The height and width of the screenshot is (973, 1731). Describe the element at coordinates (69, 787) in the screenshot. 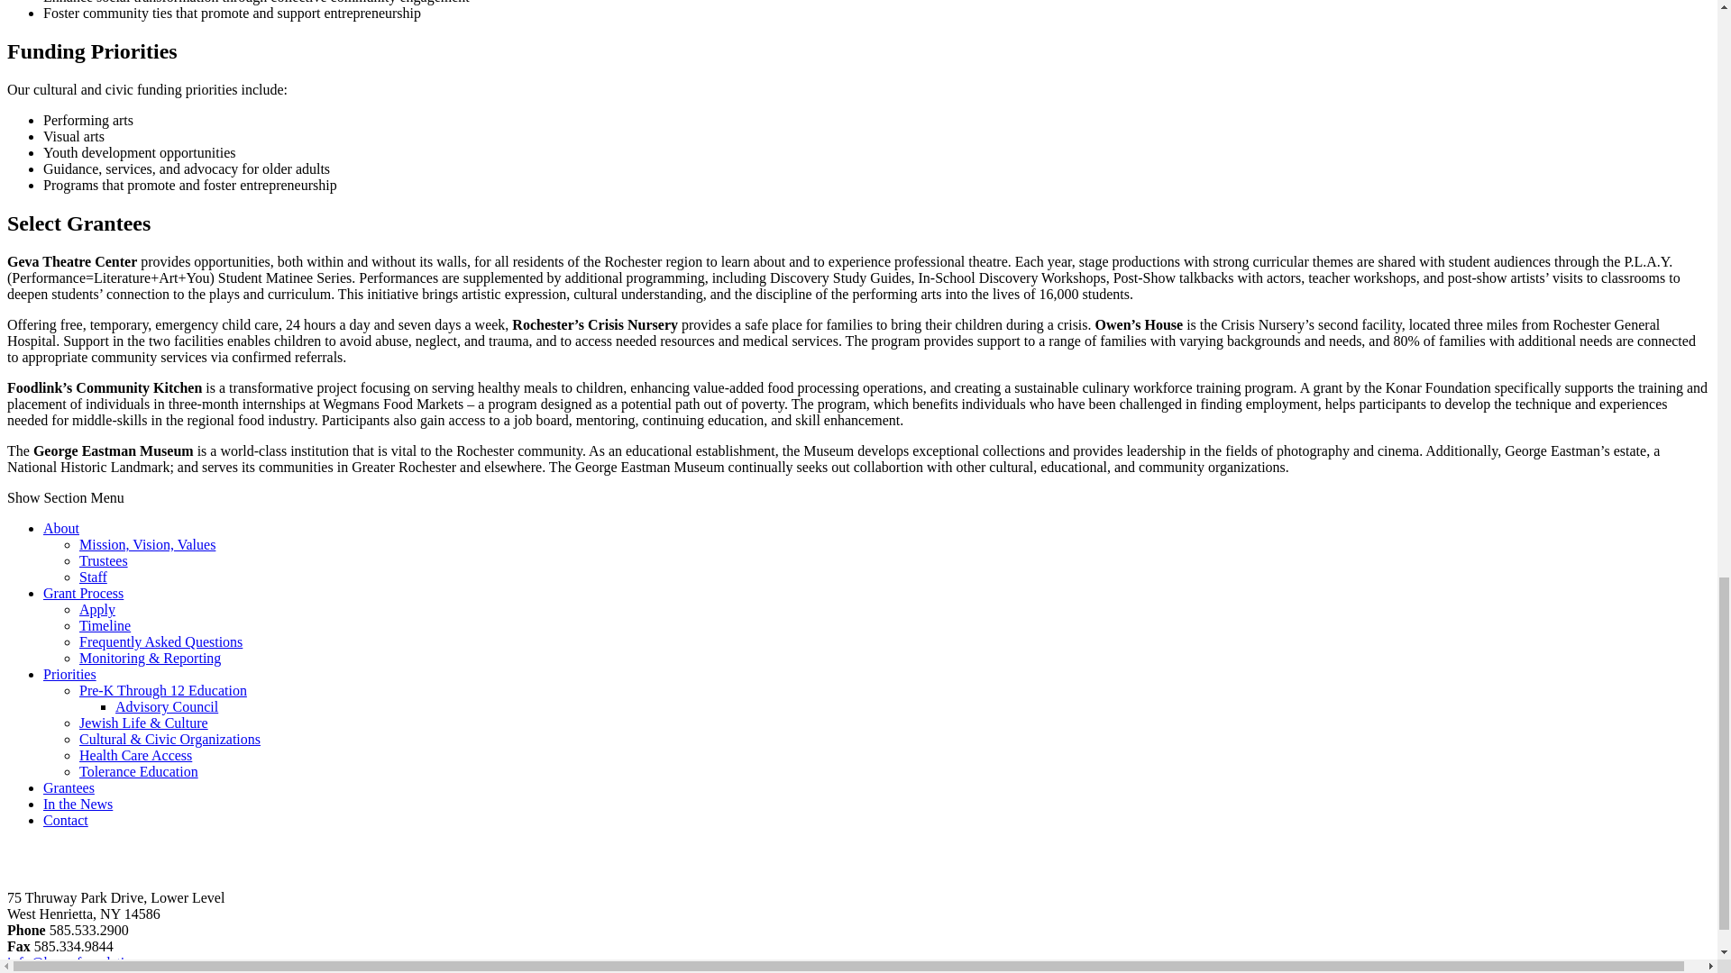

I see `Grantees` at that location.